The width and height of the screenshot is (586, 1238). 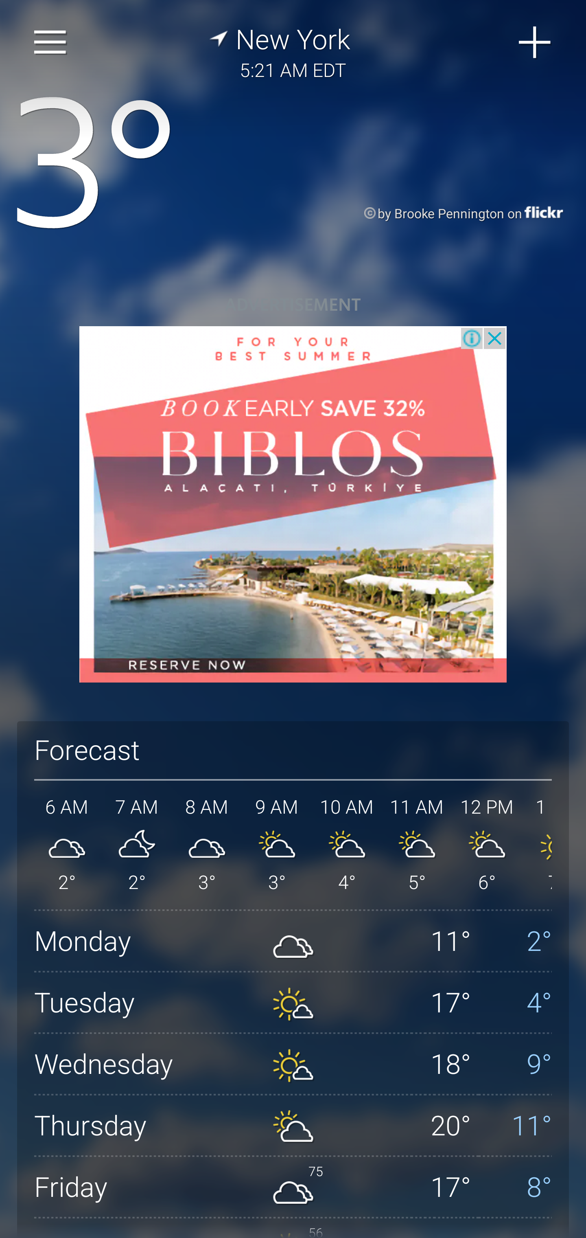 I want to click on Add City, so click(x=535, y=42).